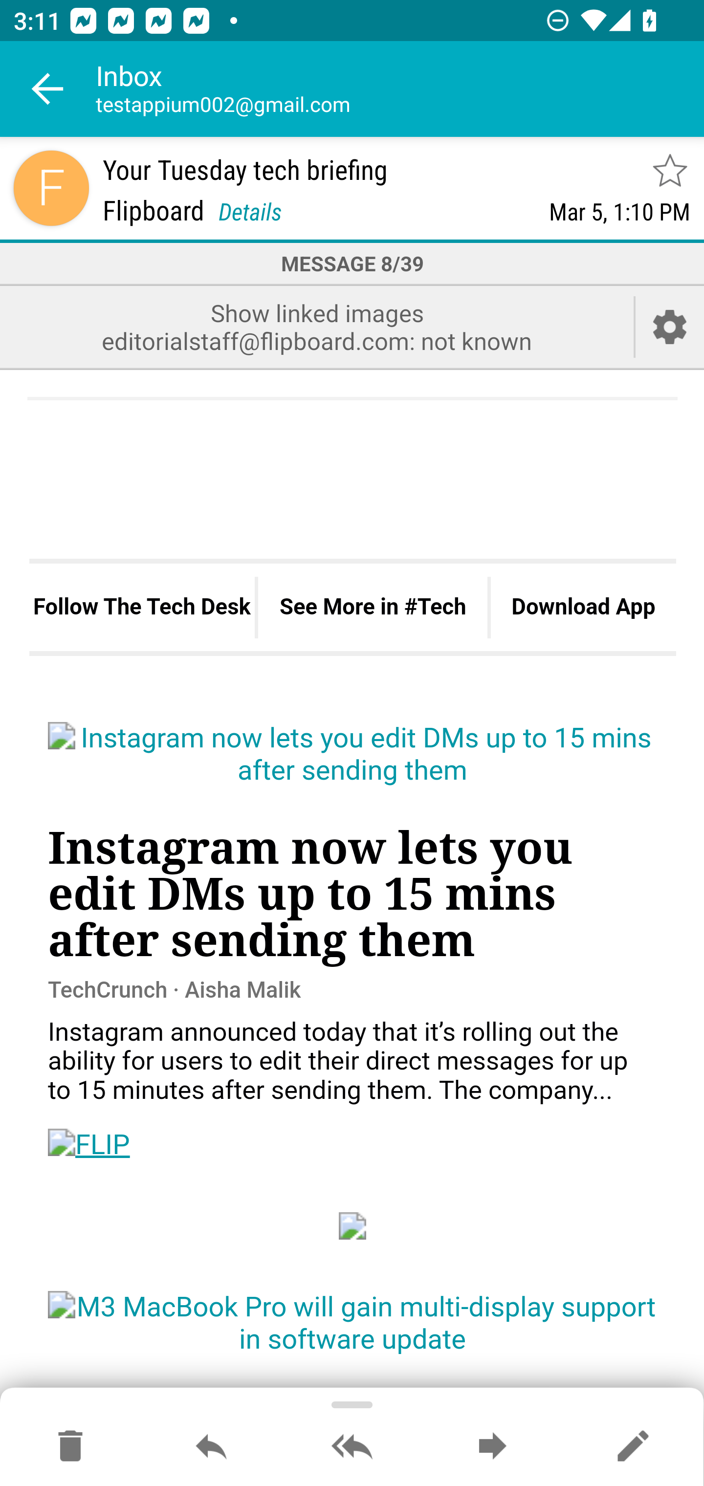 The height and width of the screenshot is (1486, 704). I want to click on FLIP, so click(89, 1145).